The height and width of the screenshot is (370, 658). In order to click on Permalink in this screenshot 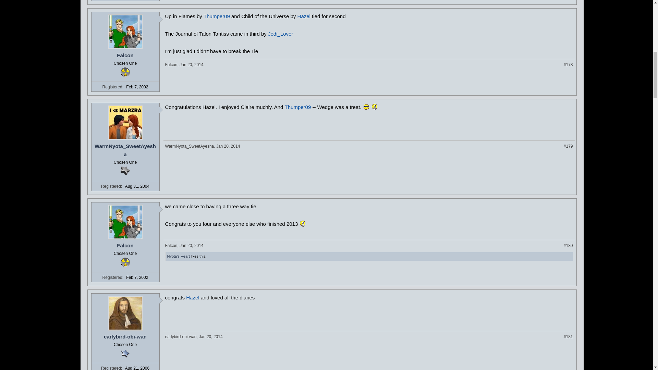, I will do `click(191, 64)`.